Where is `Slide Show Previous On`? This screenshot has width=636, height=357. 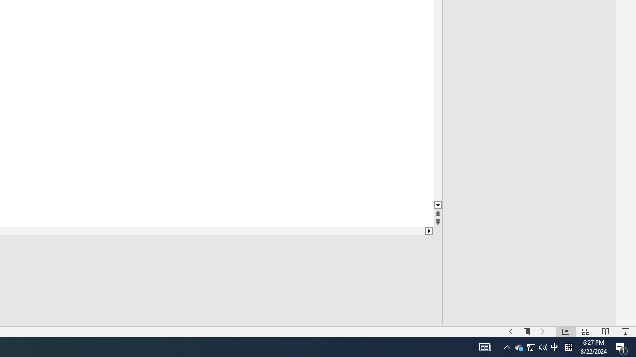 Slide Show Previous On is located at coordinates (511, 331).